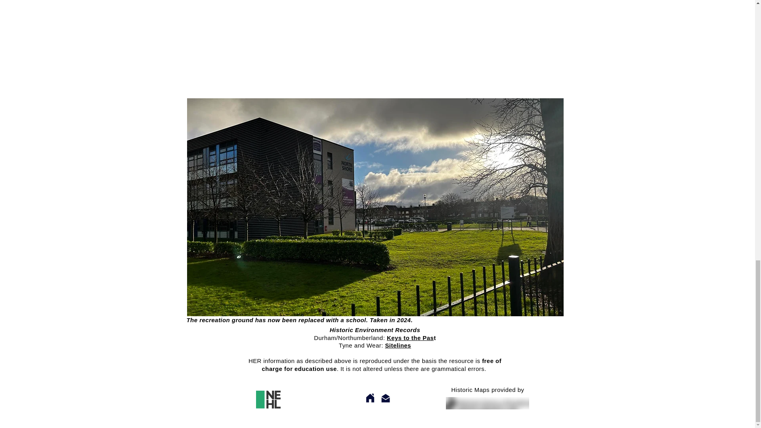 Image resolution: width=761 pixels, height=428 pixels. What do you see at coordinates (398, 345) in the screenshot?
I see `Sitelines` at bounding box center [398, 345].